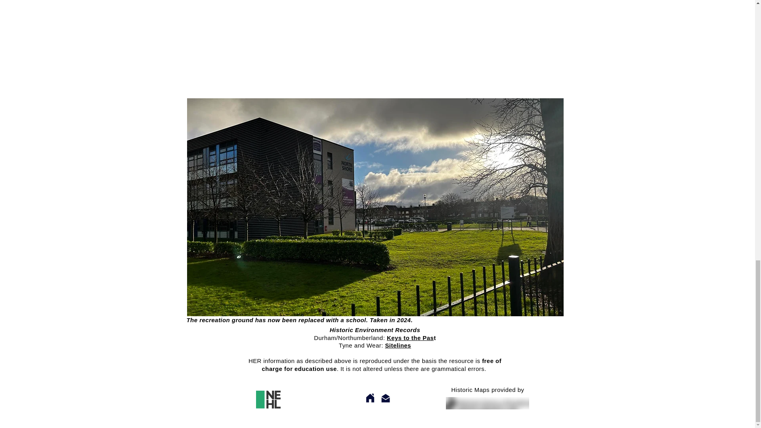 Image resolution: width=761 pixels, height=428 pixels. What do you see at coordinates (398, 345) in the screenshot?
I see `Sitelines` at bounding box center [398, 345].